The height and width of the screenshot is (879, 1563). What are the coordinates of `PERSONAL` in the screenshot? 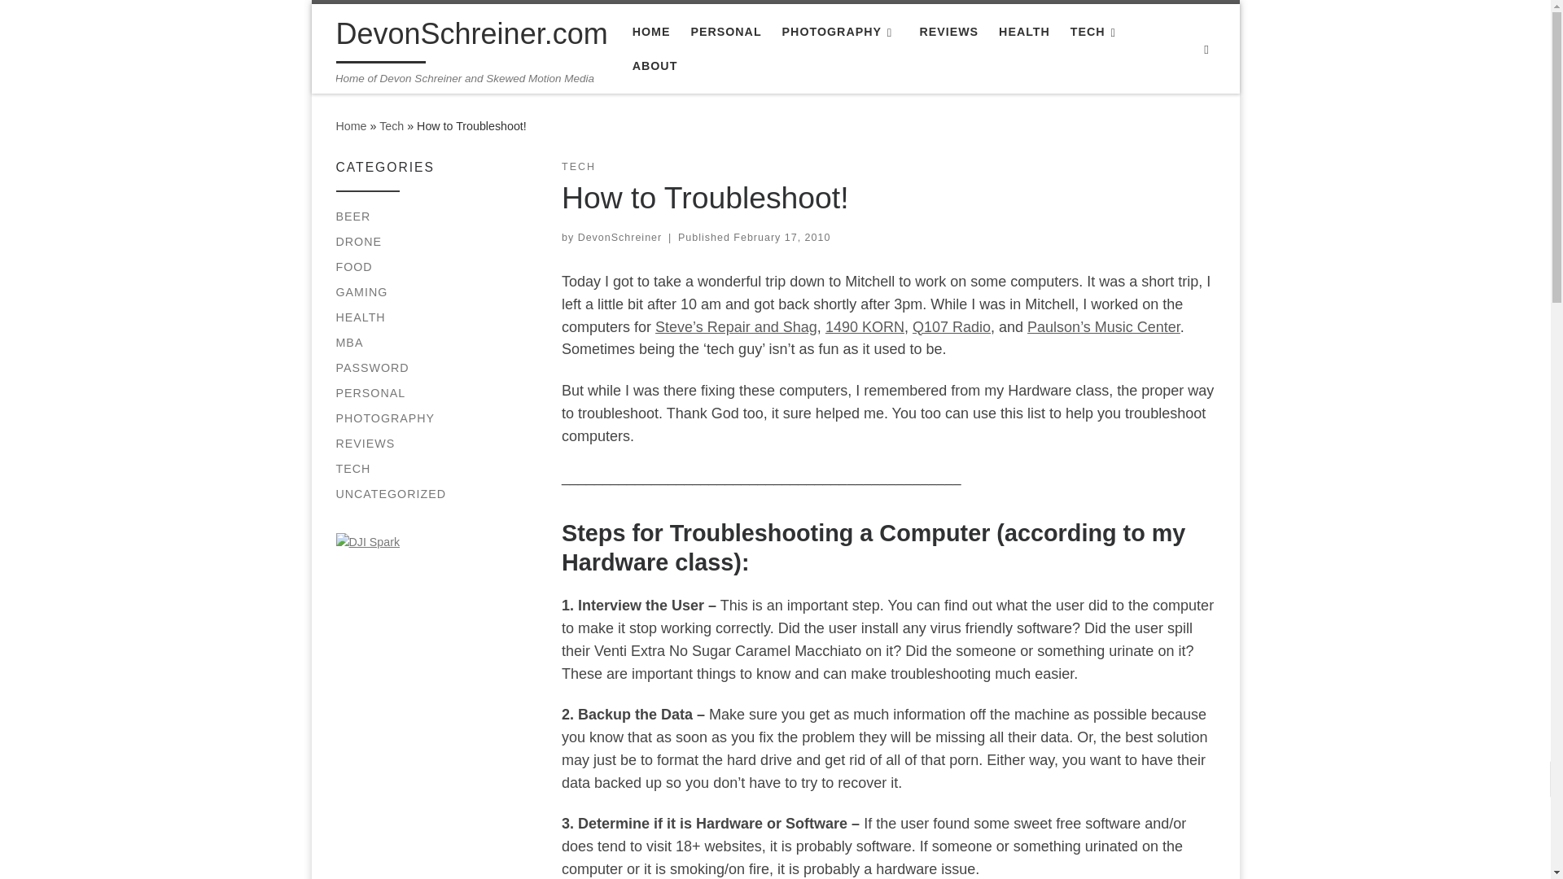 It's located at (726, 32).